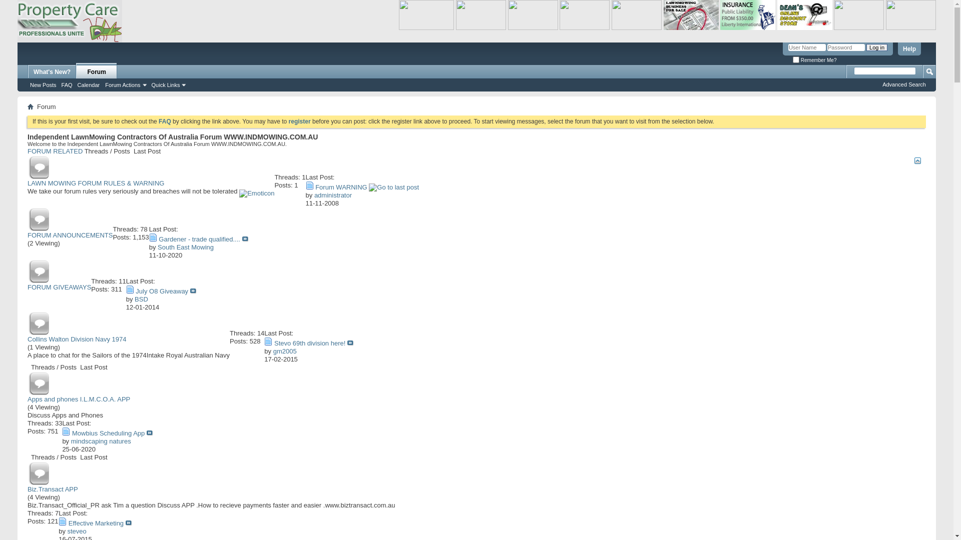 This screenshot has width=961, height=540. What do you see at coordinates (245, 239) in the screenshot?
I see `Go to last post` at bounding box center [245, 239].